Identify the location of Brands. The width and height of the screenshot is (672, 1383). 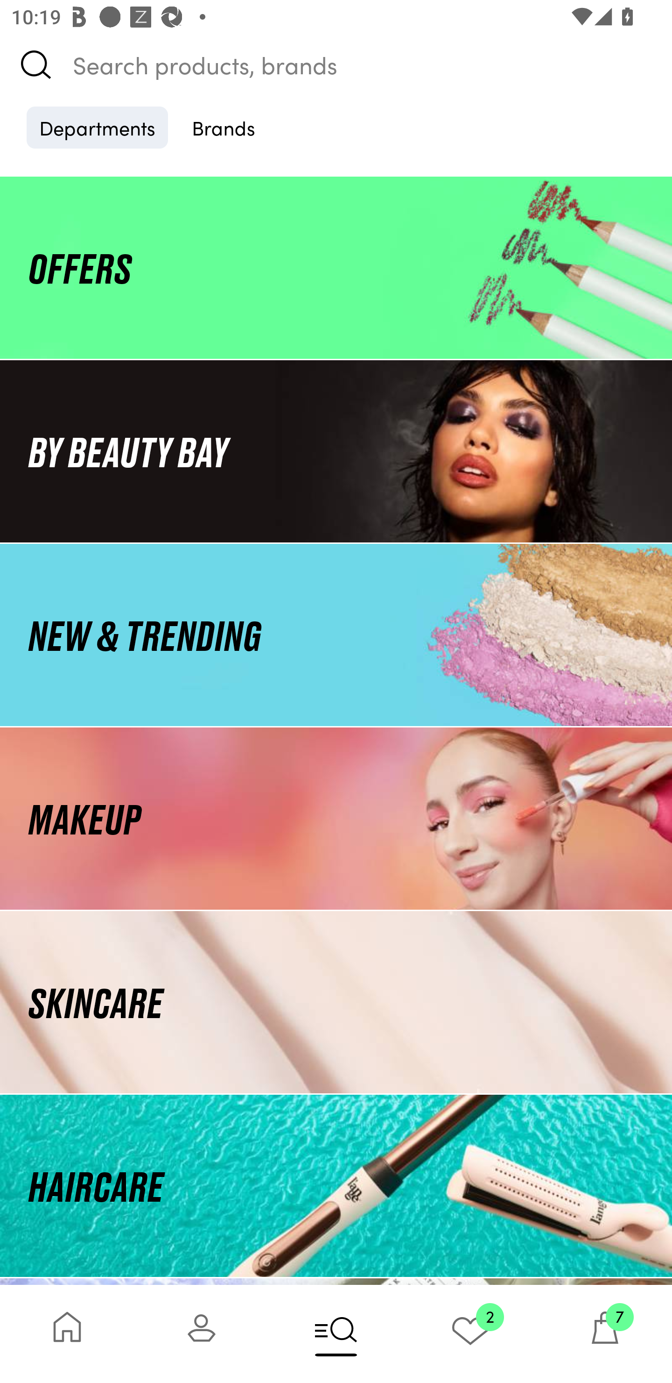
(224, 127).